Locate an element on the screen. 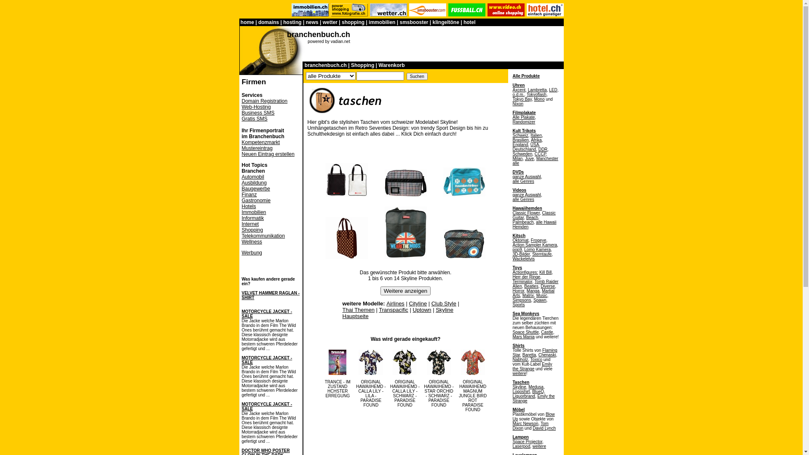 The width and height of the screenshot is (809, 455). ganze Auswahl is located at coordinates (527, 195).